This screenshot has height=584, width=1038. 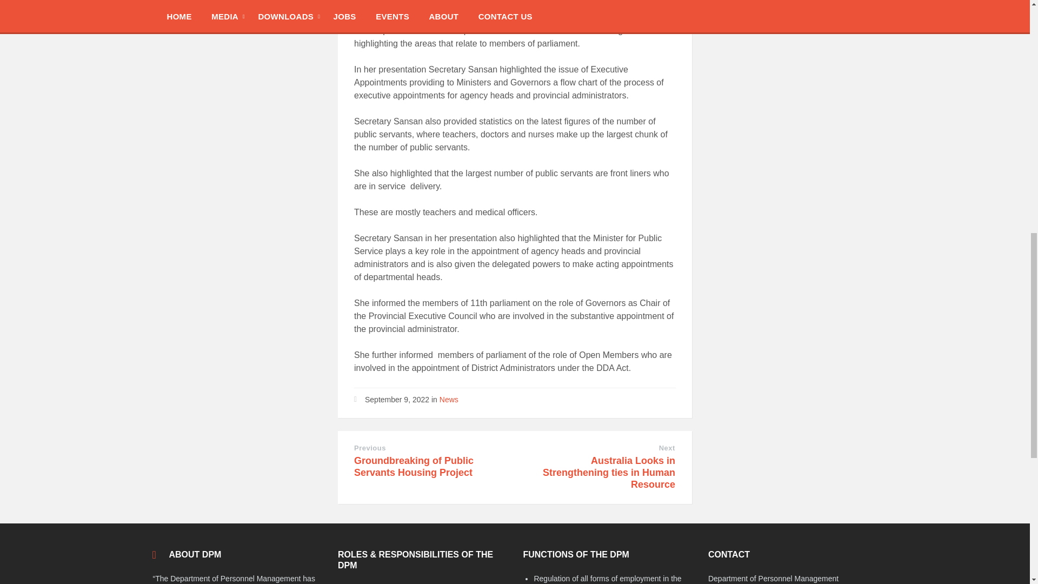 What do you see at coordinates (449, 400) in the screenshot?
I see `News` at bounding box center [449, 400].